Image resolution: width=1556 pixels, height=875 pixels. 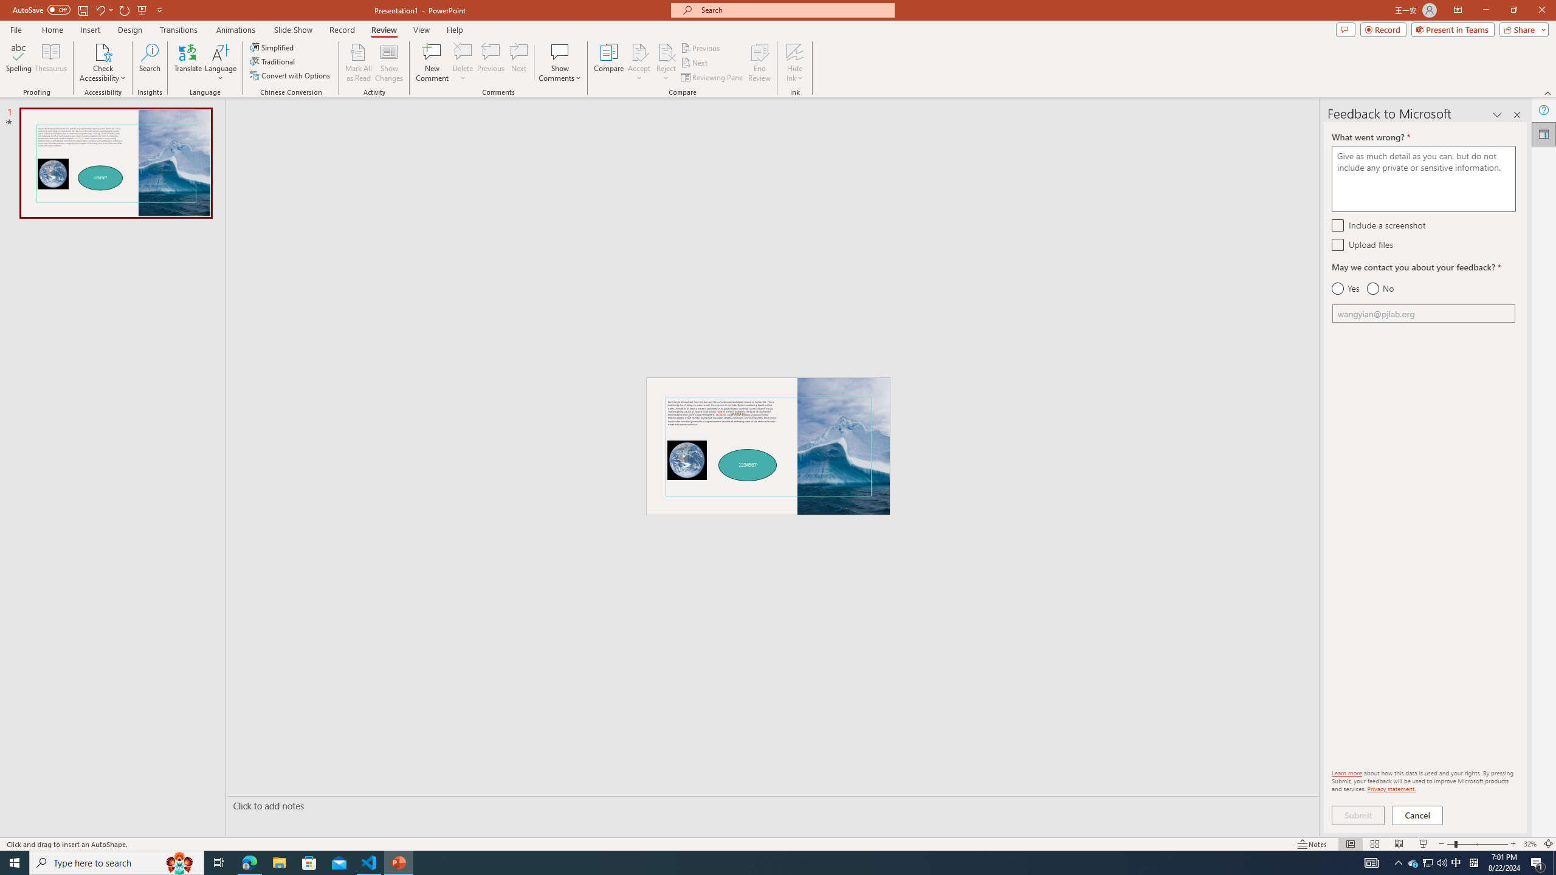 I want to click on Close pane, so click(x=1517, y=115).